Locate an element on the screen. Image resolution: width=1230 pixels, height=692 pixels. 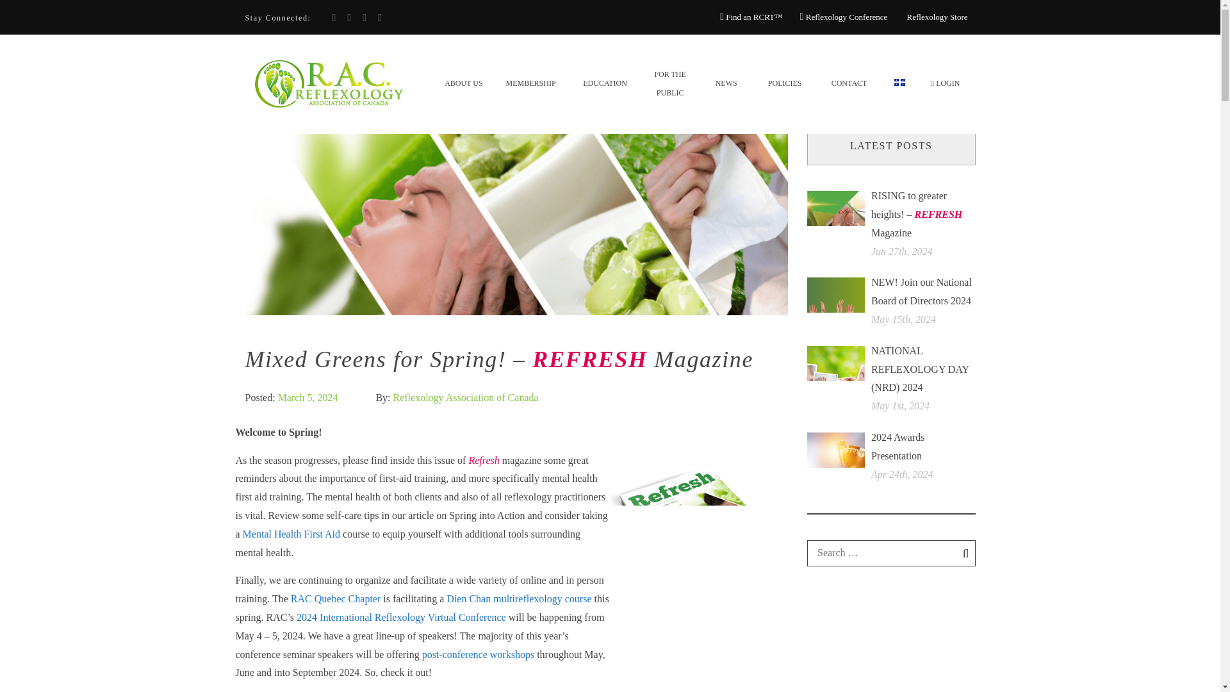
Reflexology Conference is located at coordinates (844, 17).